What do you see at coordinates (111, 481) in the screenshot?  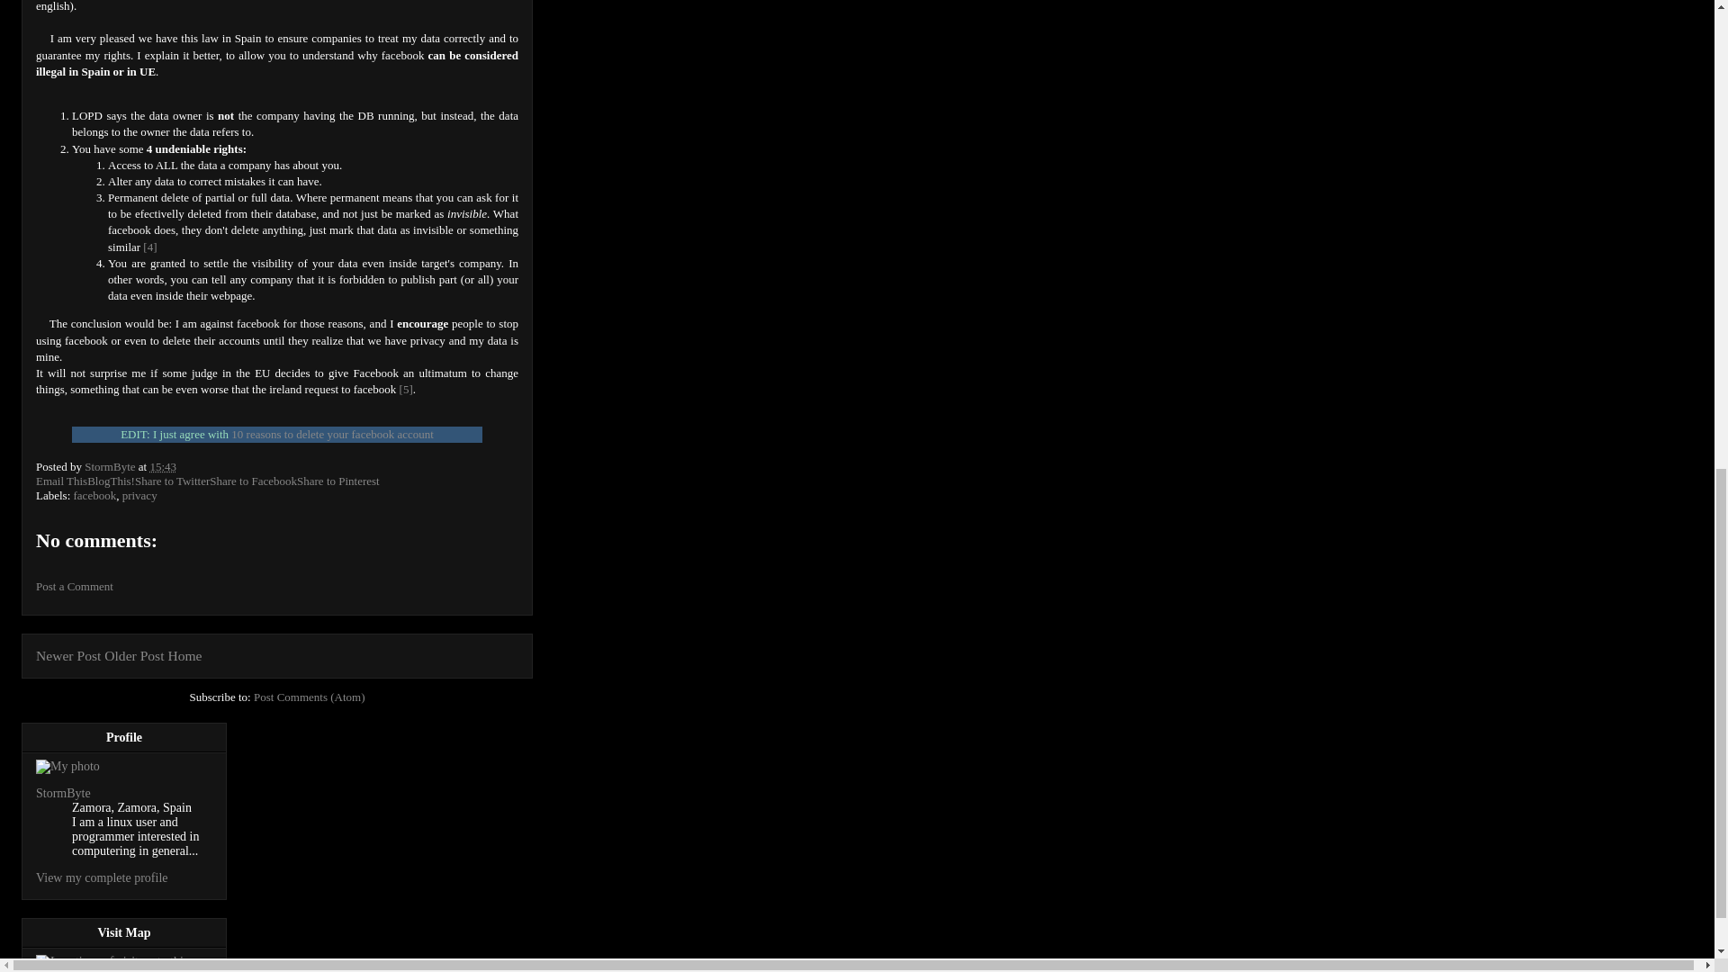 I see `BlogThis!` at bounding box center [111, 481].